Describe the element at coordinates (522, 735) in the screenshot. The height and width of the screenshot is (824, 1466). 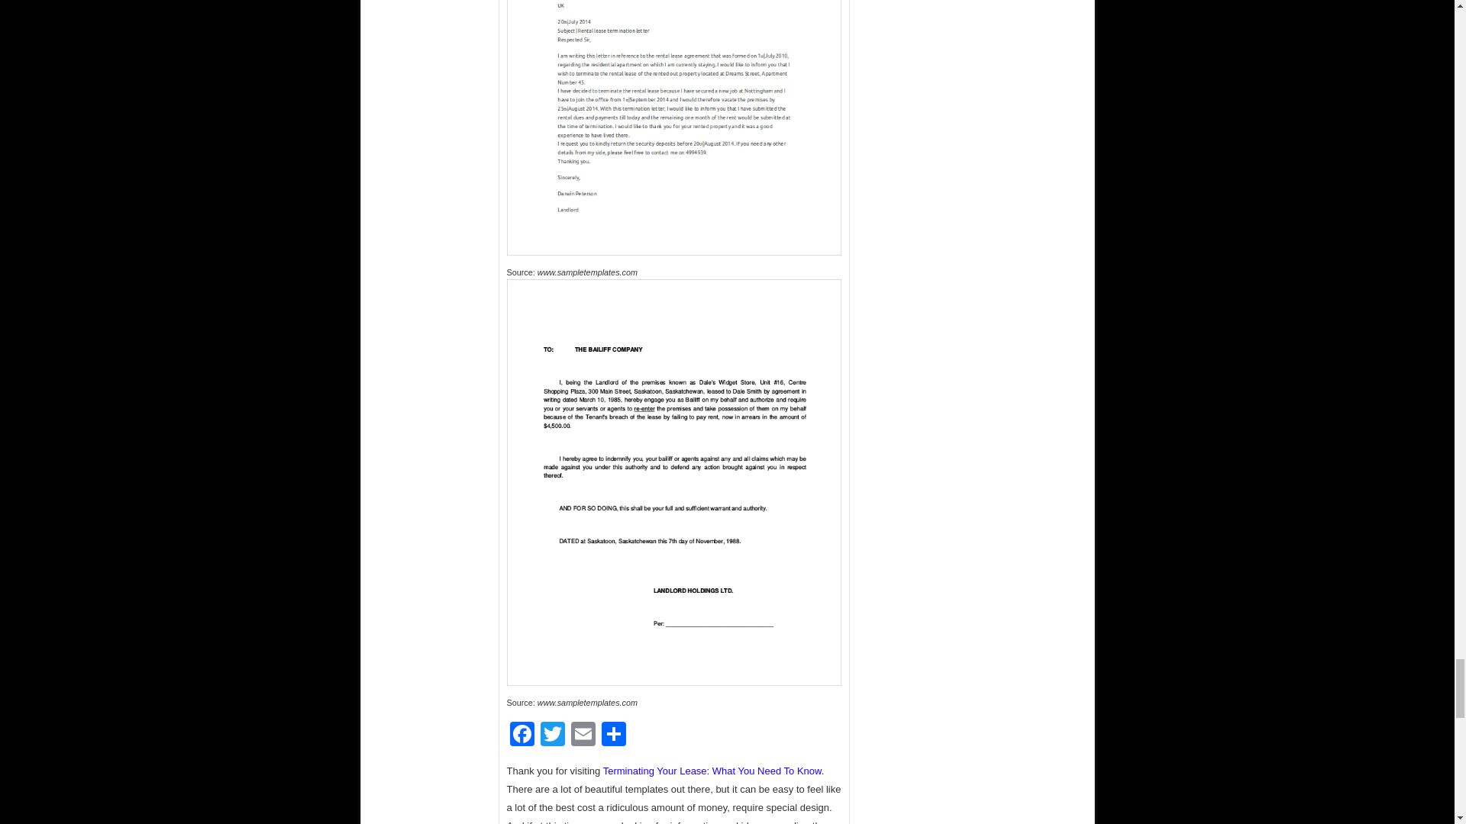
I see `Facebook` at that location.